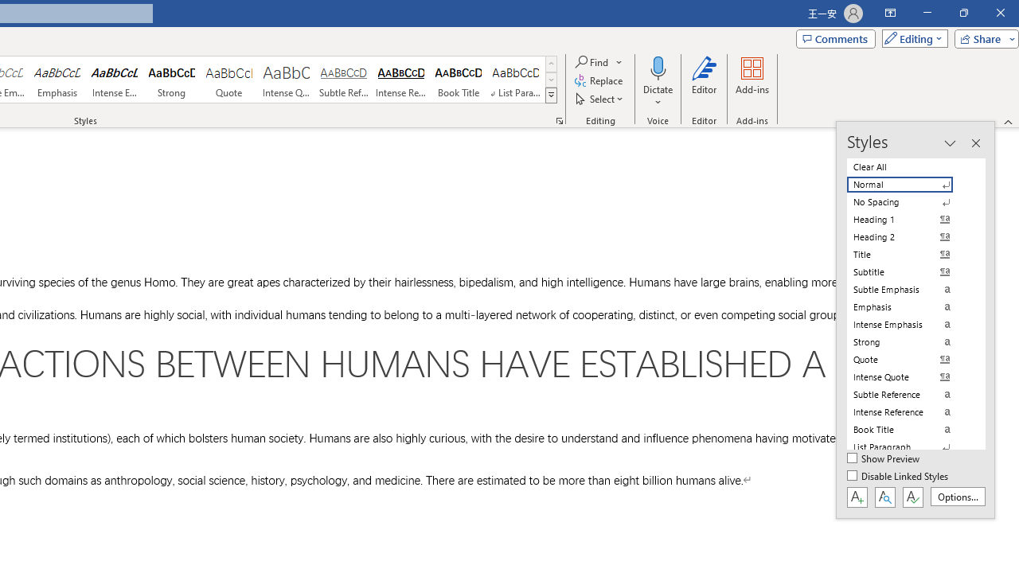 This screenshot has height=573, width=1019. What do you see at coordinates (286, 80) in the screenshot?
I see `Intense Quote` at bounding box center [286, 80].